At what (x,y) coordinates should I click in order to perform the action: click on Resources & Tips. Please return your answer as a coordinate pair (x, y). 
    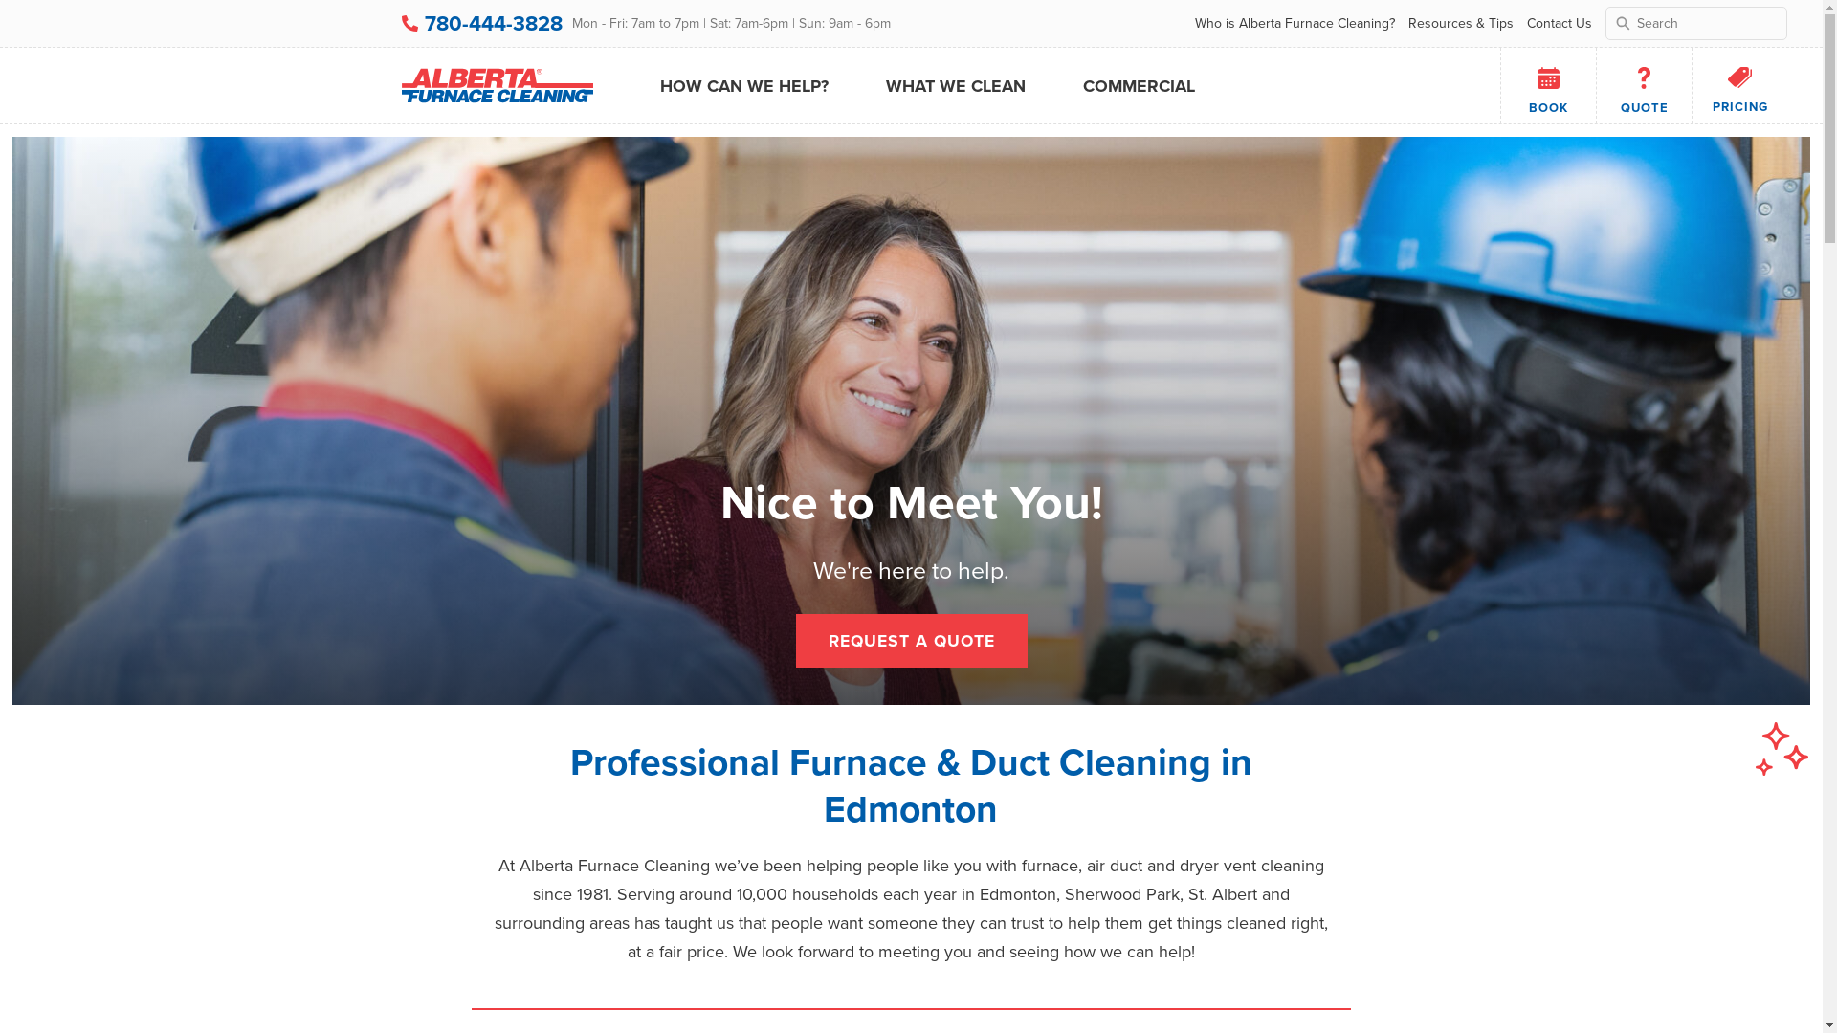
    Looking at the image, I should click on (1461, 23).